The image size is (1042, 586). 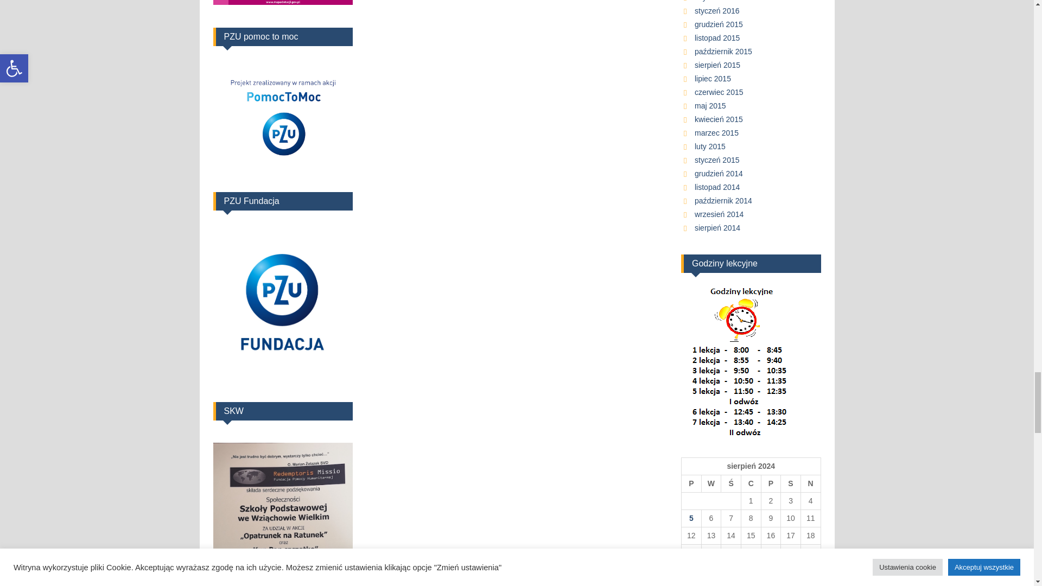 I want to click on czwartek, so click(x=751, y=483).